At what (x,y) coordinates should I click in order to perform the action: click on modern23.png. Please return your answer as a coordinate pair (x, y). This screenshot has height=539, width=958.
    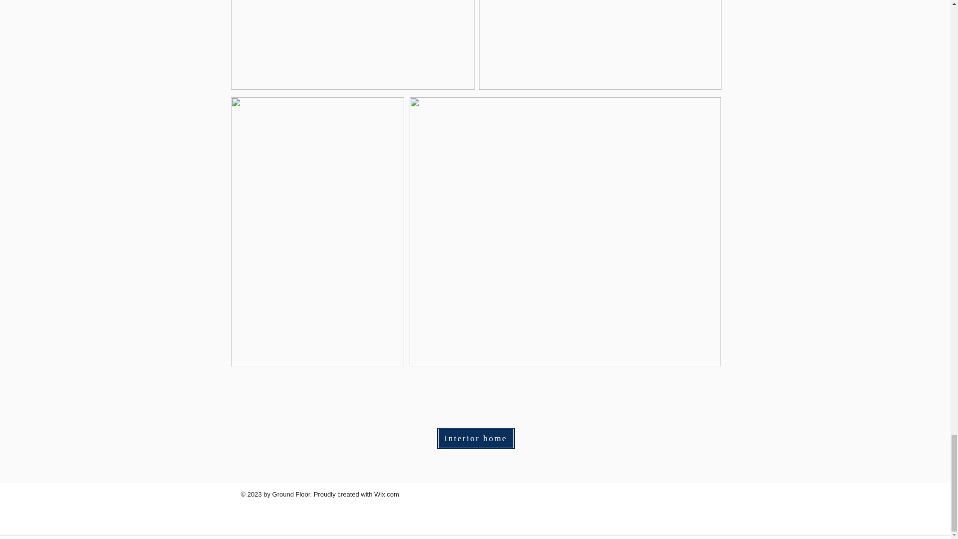
    Looking at the image, I should click on (600, 45).